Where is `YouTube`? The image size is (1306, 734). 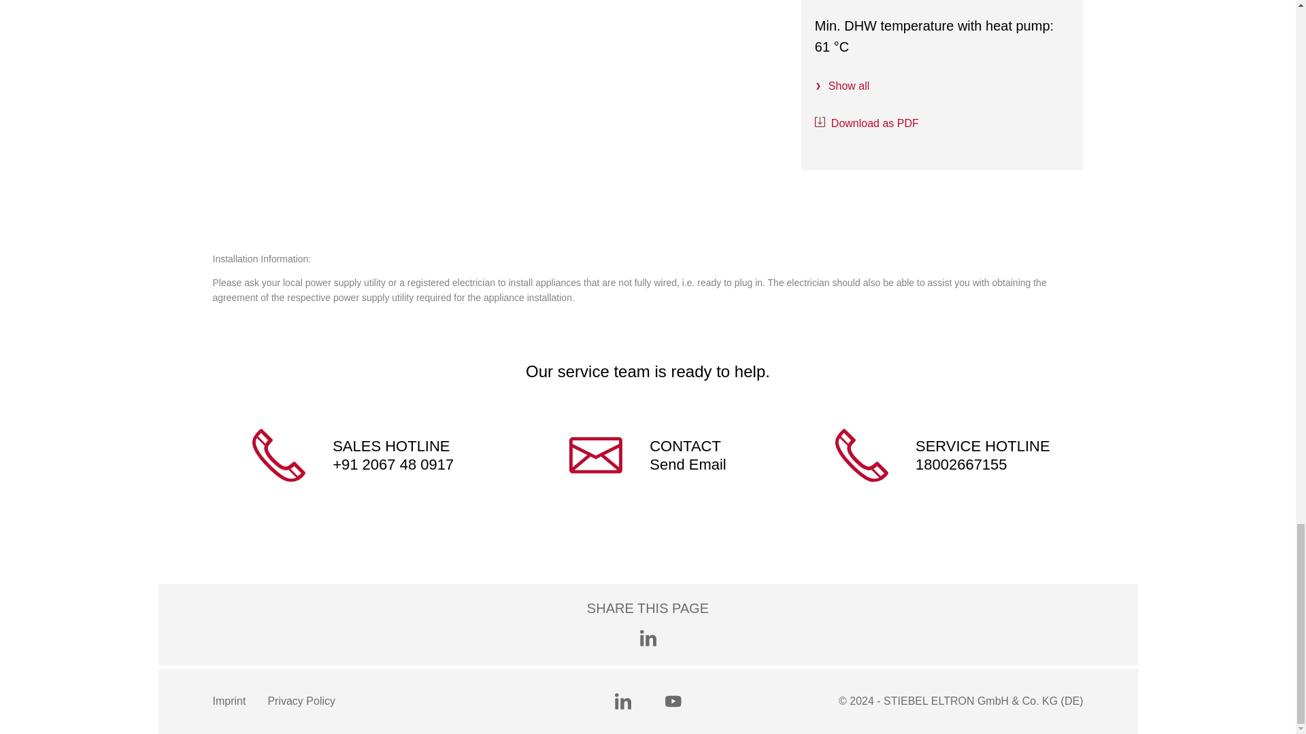 YouTube is located at coordinates (673, 701).